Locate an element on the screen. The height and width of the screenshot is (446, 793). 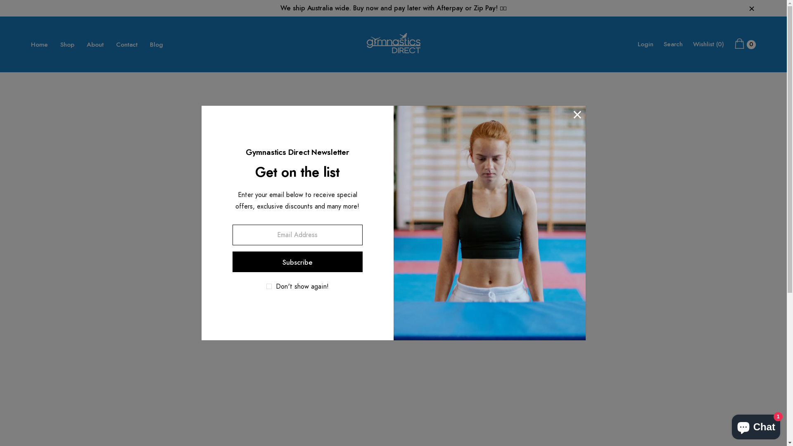
Blog is located at coordinates (157, 45).